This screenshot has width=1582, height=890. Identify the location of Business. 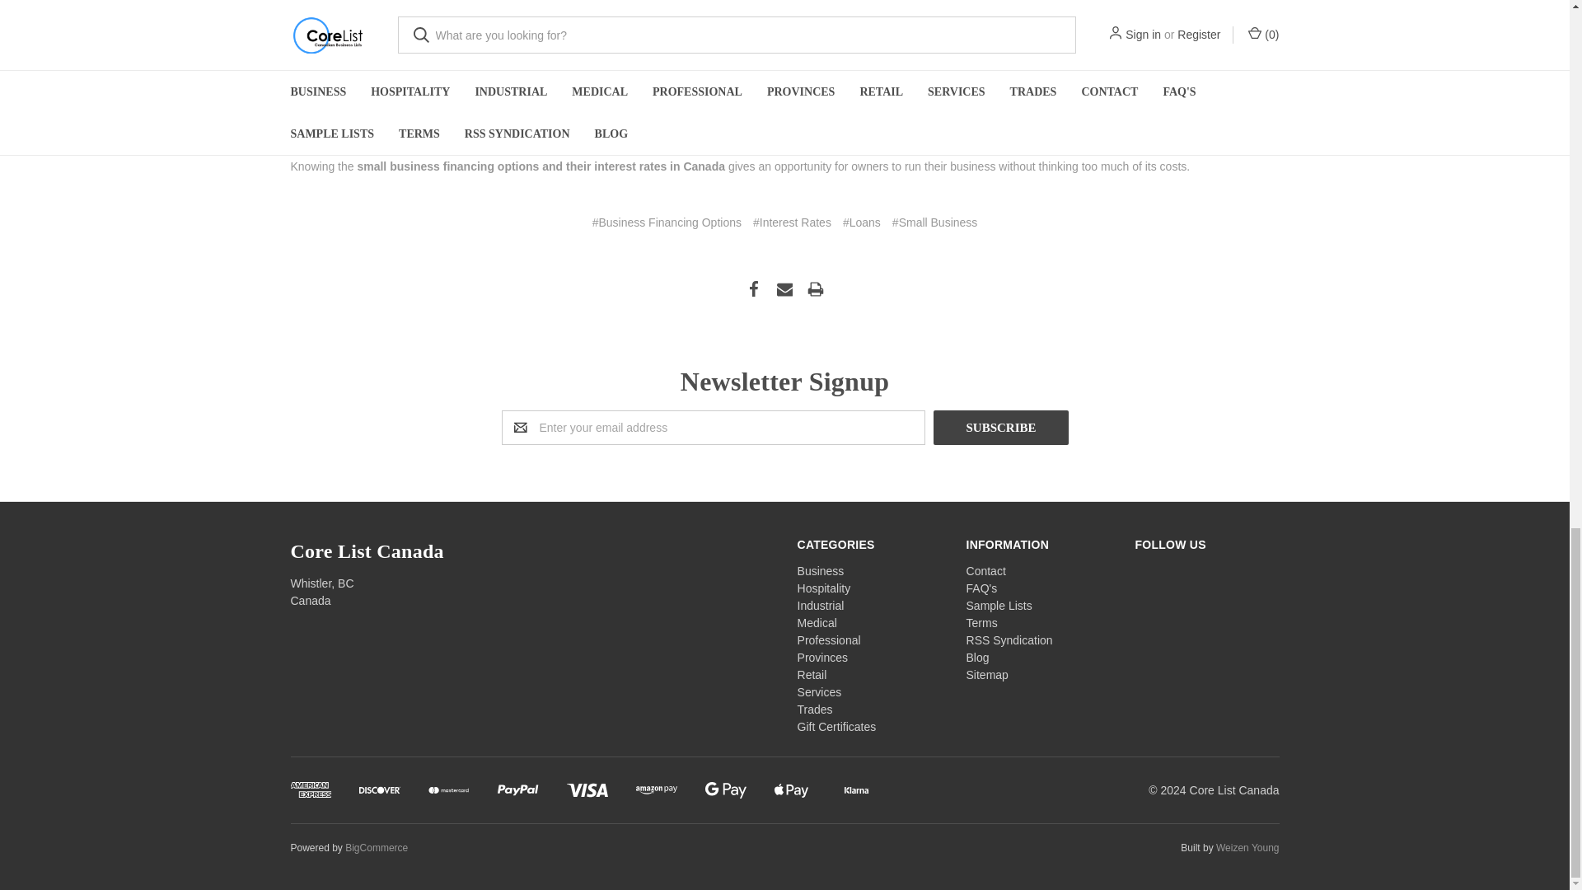
(821, 570).